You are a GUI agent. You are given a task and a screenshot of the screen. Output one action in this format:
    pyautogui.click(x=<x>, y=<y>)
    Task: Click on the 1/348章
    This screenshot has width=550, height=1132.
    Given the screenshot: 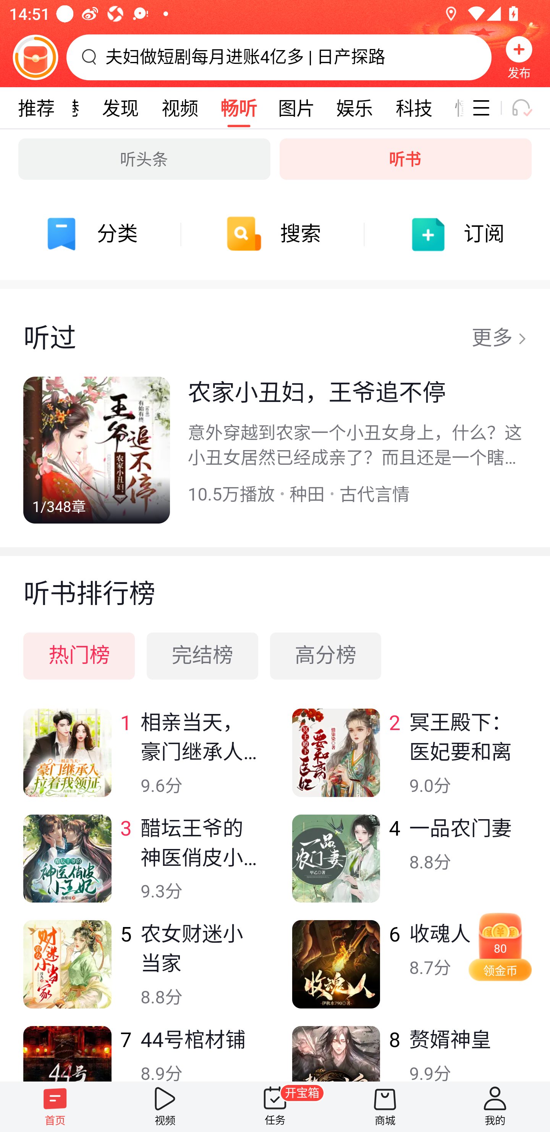 What is the action you would take?
    pyautogui.click(x=97, y=450)
    